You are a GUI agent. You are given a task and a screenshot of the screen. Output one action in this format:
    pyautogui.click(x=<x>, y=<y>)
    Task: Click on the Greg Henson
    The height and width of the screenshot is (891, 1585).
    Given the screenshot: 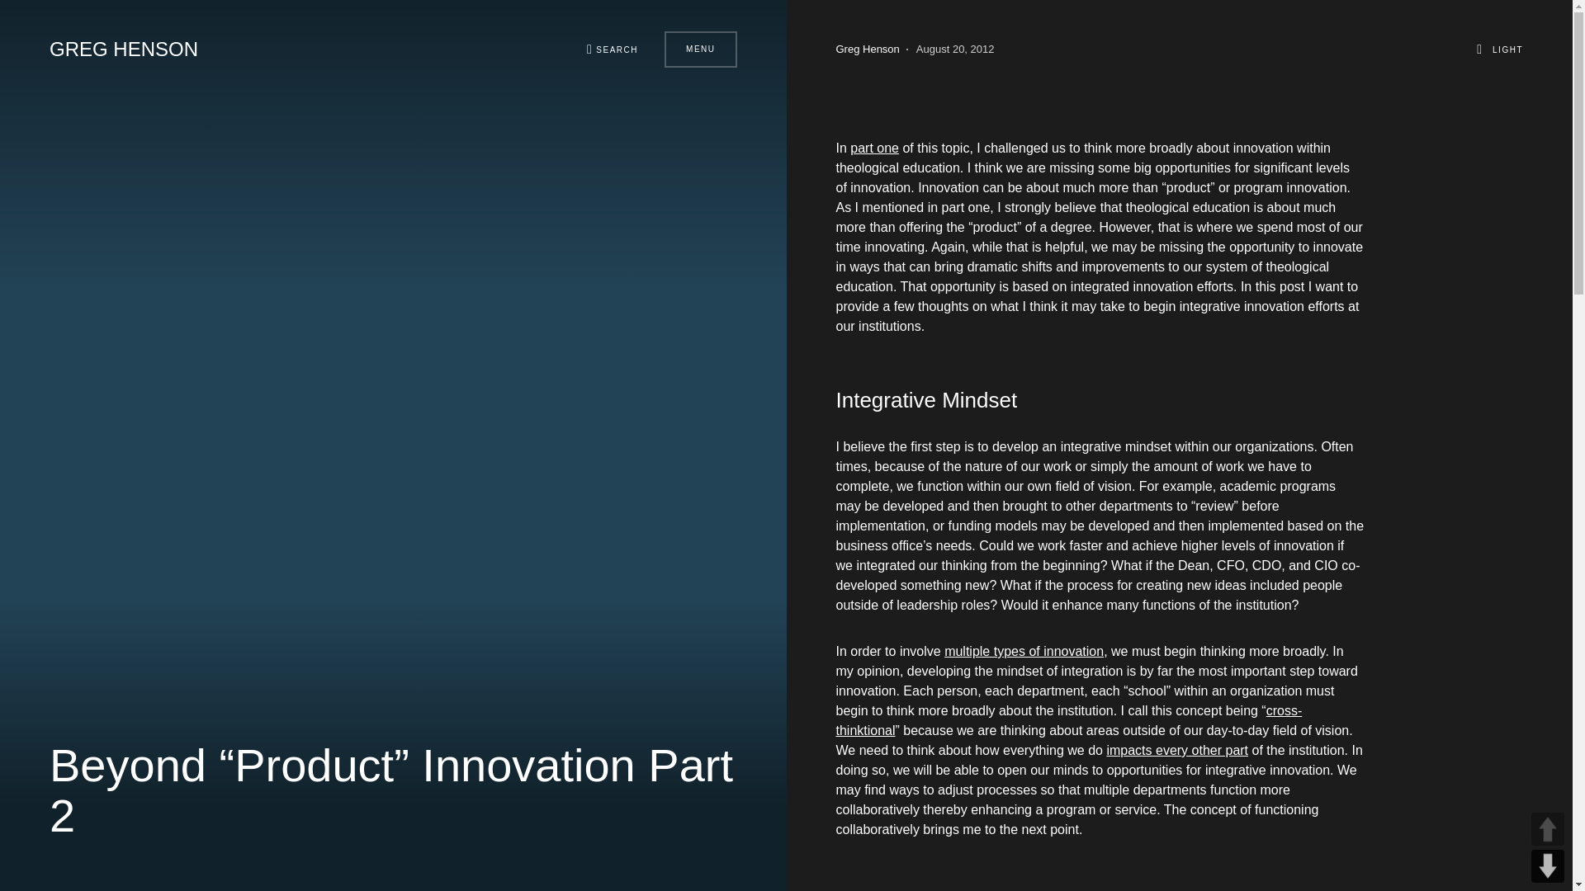 What is the action you would take?
    pyautogui.click(x=867, y=49)
    